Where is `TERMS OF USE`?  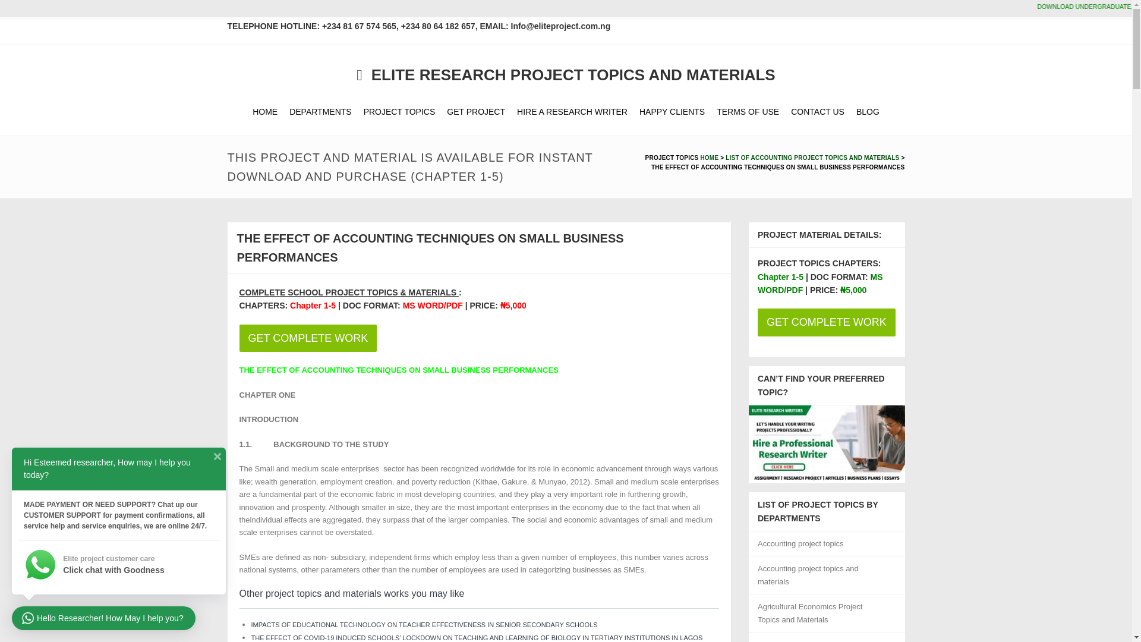 TERMS OF USE is located at coordinates (748, 112).